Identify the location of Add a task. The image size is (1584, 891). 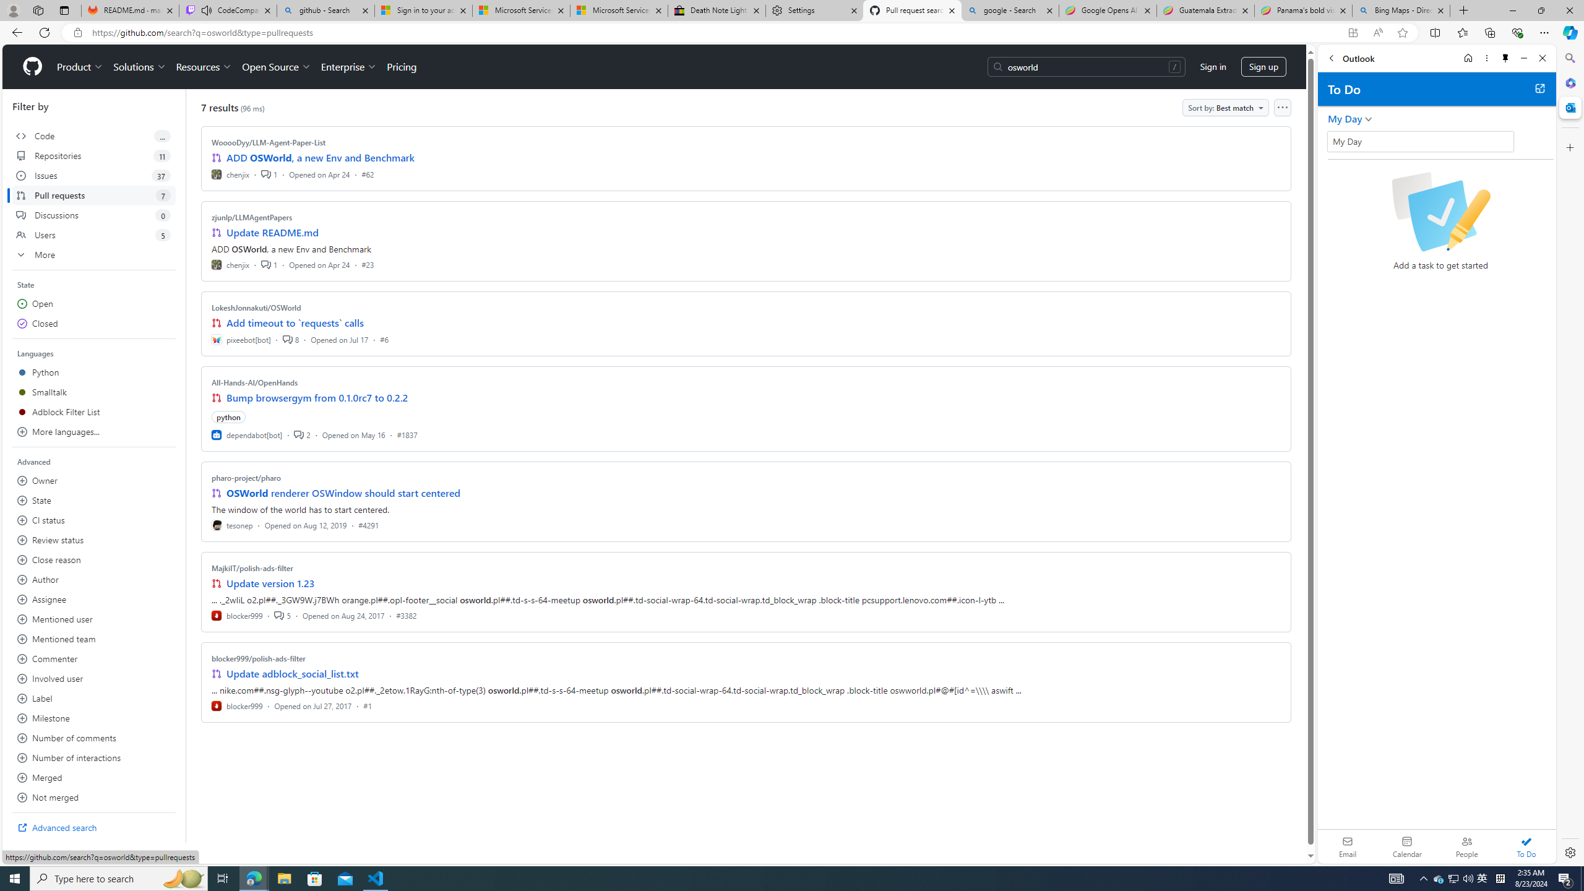
(1336, 145).